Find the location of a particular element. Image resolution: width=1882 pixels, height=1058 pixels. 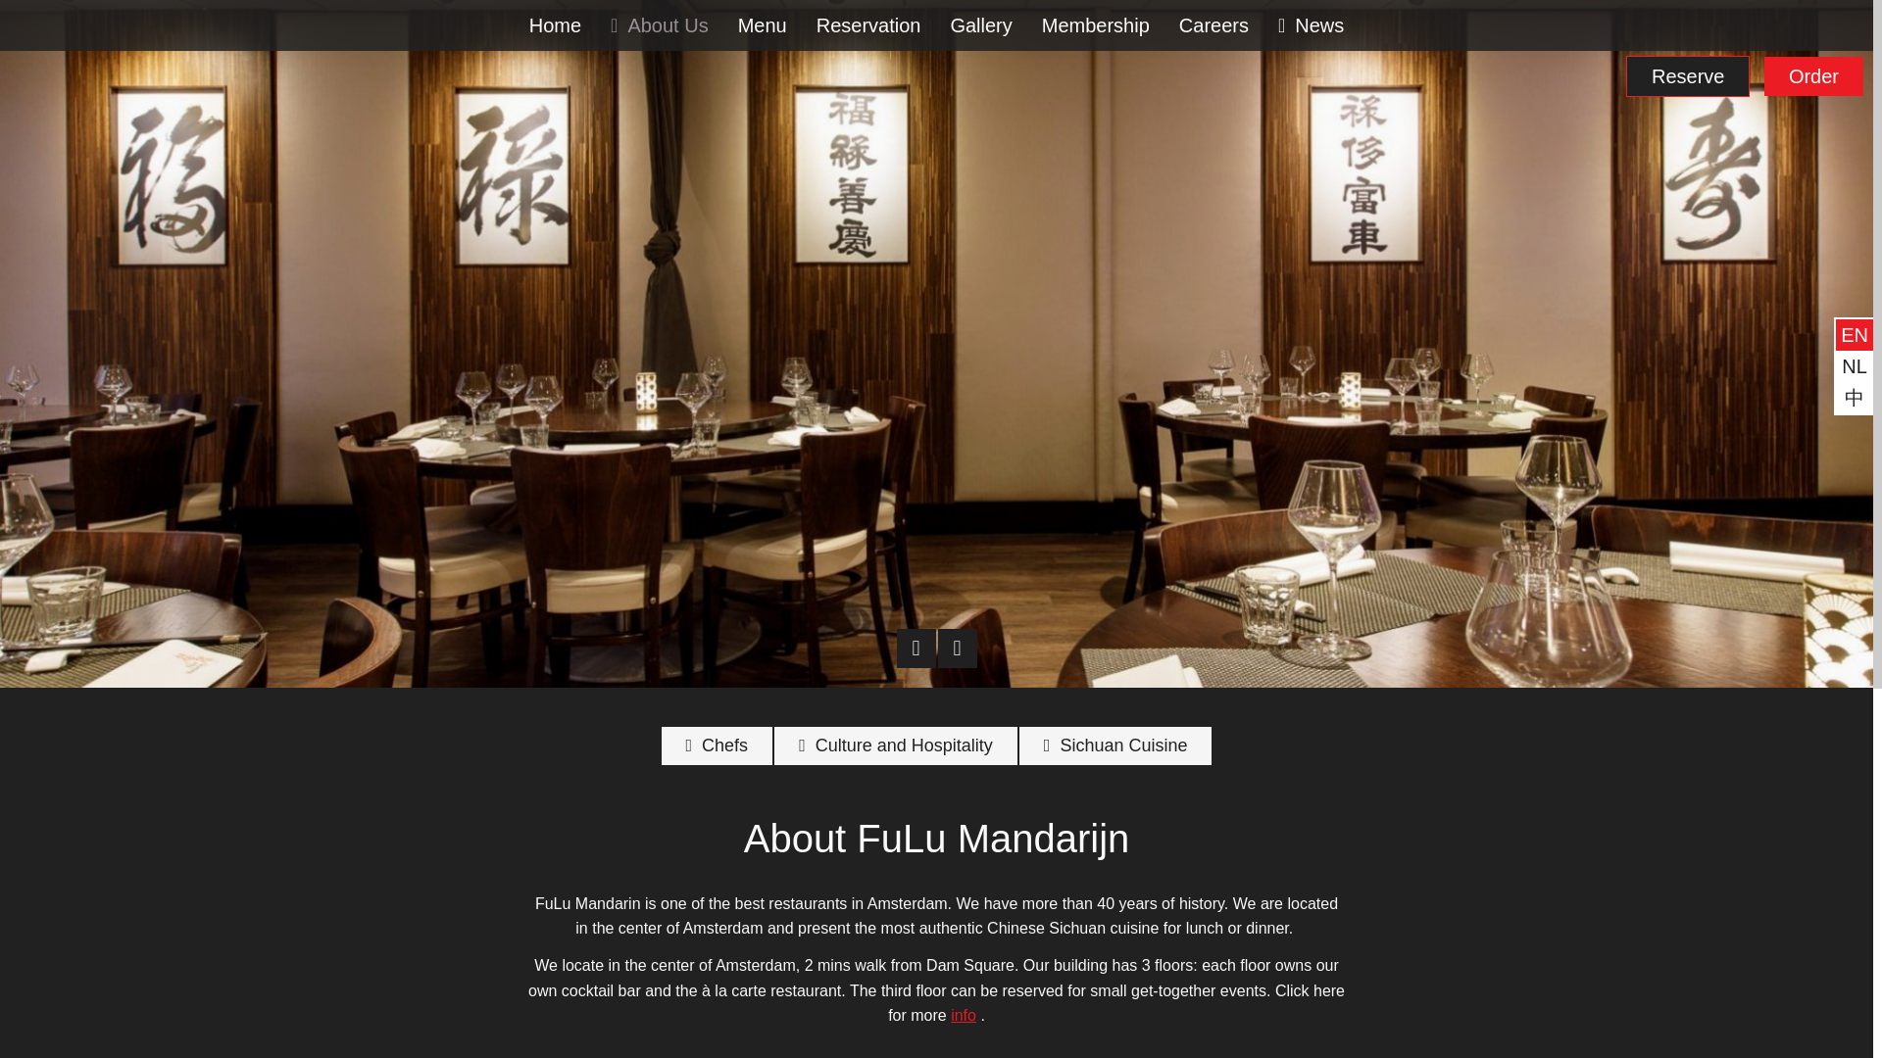

About Us is located at coordinates (659, 25).